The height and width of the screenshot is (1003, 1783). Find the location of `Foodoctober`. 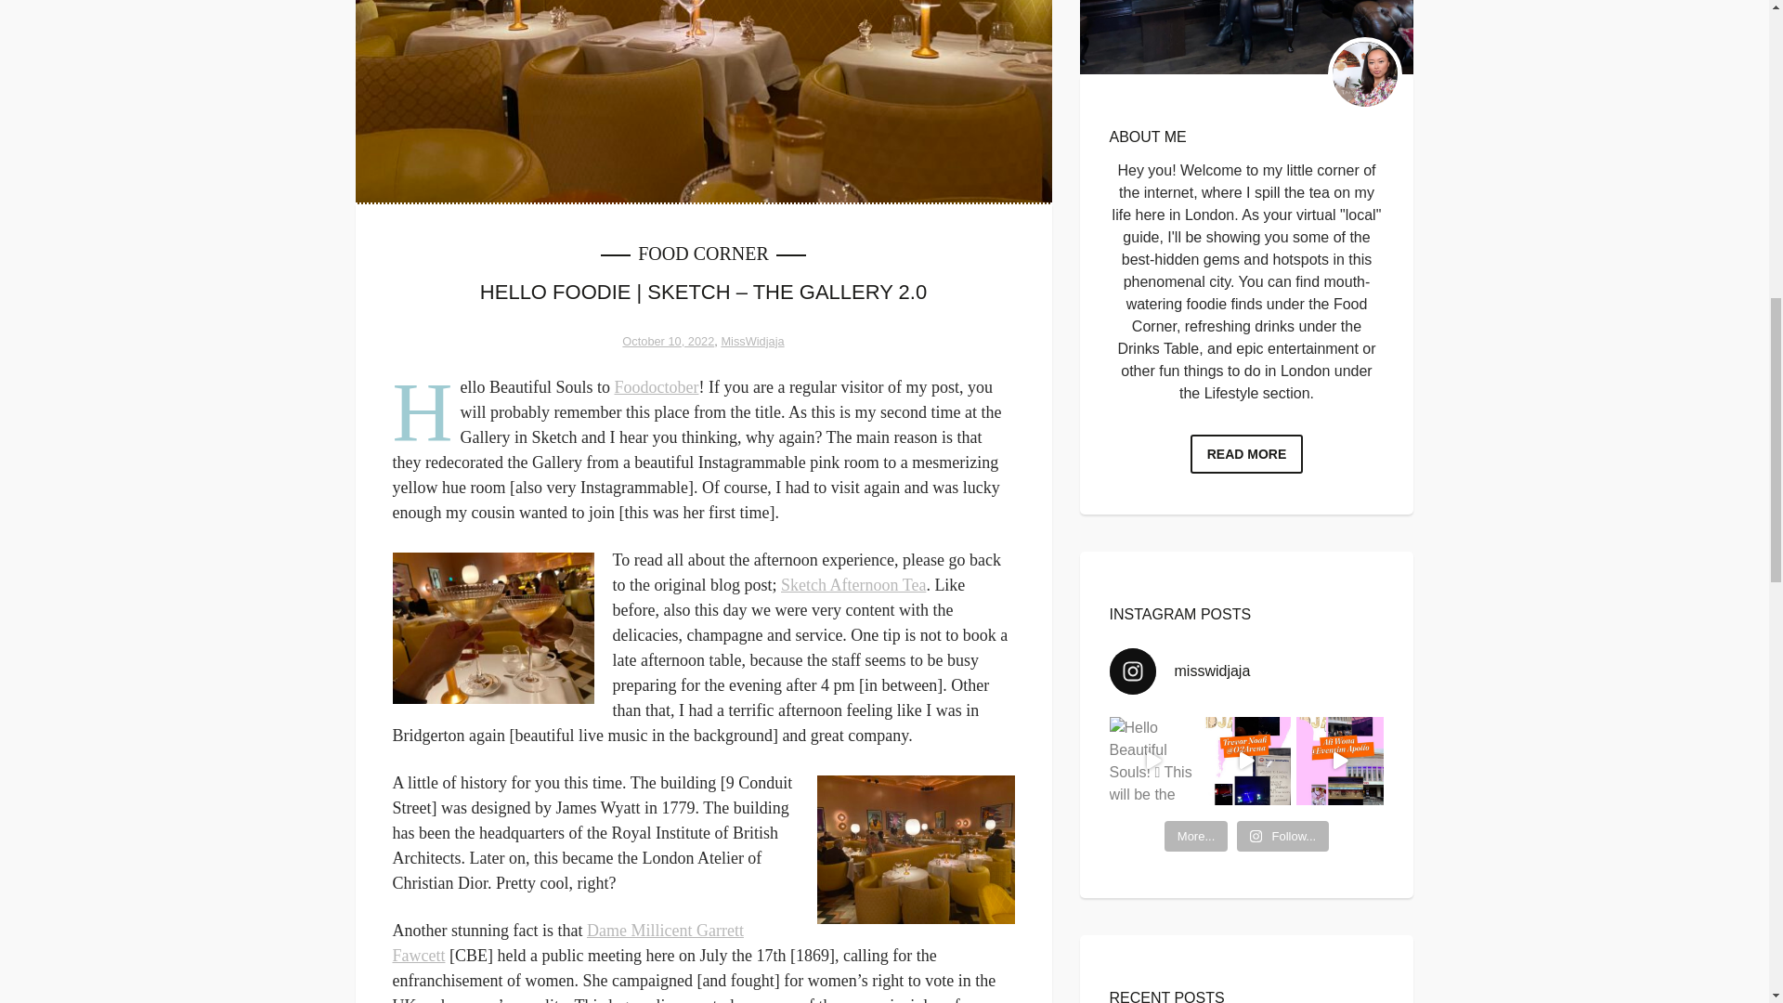

Foodoctober is located at coordinates (657, 386).